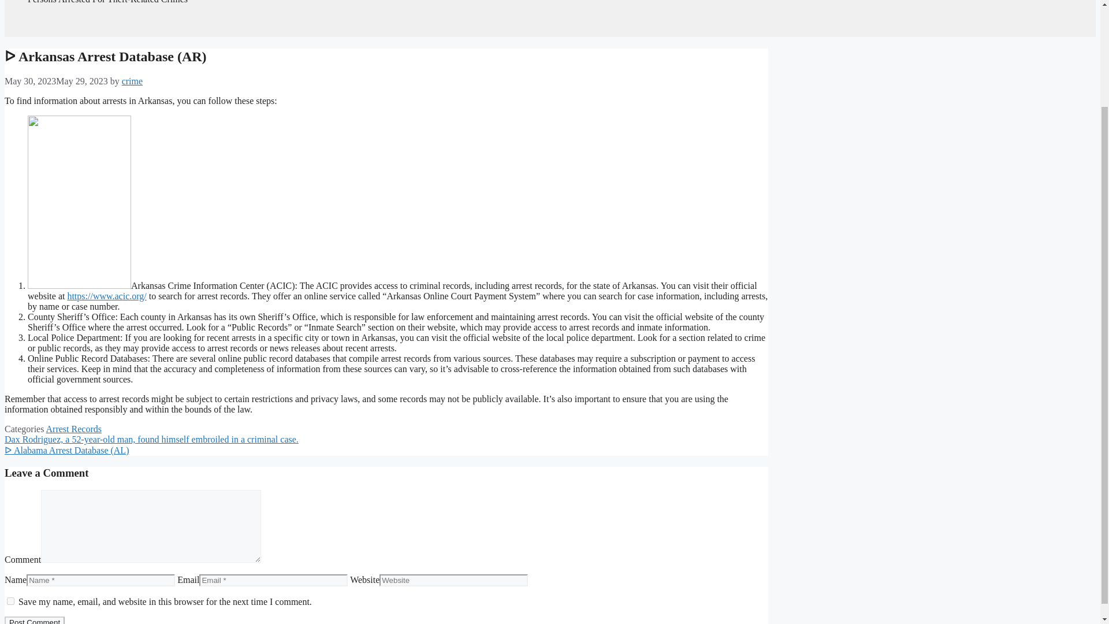 The image size is (1109, 624). What do you see at coordinates (132, 81) in the screenshot?
I see `View all posts by crime` at bounding box center [132, 81].